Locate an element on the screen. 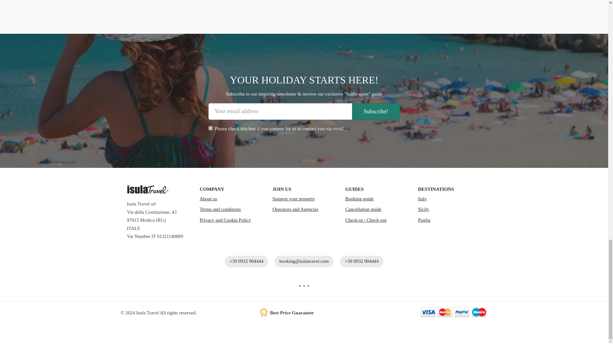 This screenshot has width=613, height=344. About us is located at coordinates (231, 199).